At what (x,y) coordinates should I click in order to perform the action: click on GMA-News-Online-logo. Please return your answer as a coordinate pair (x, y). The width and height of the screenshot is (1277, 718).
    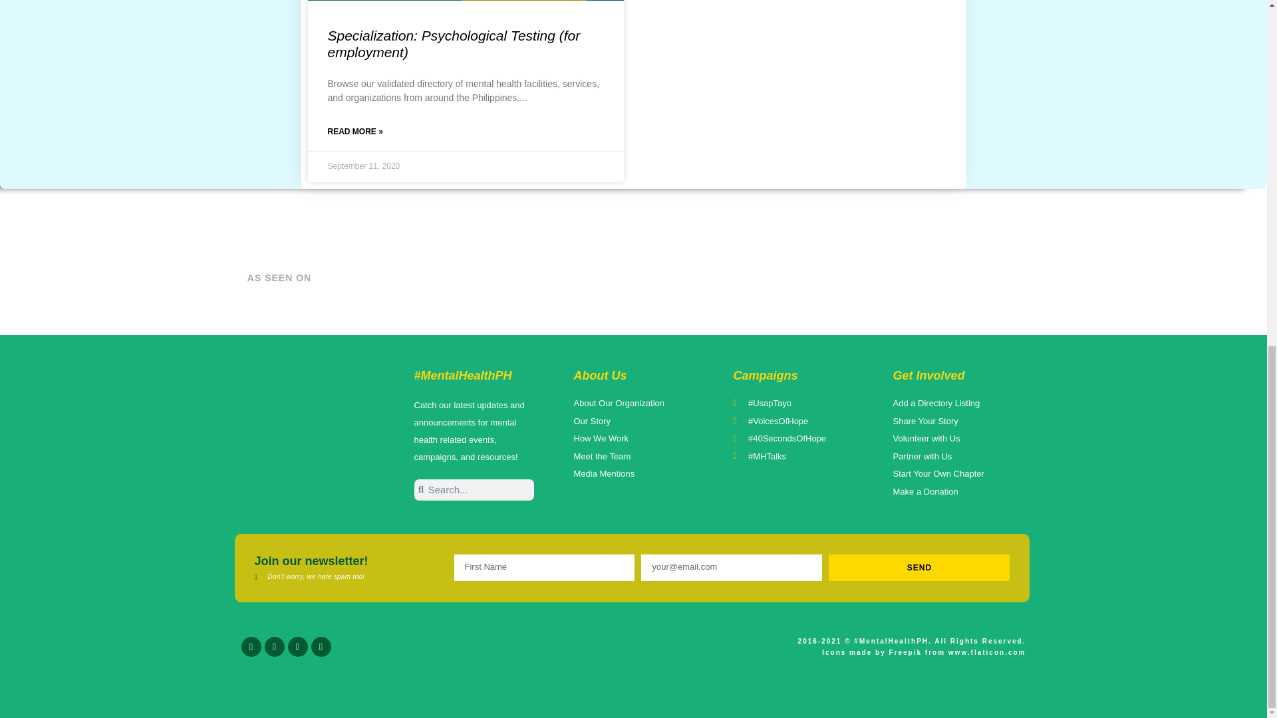
    Looking at the image, I should click on (860, 278).